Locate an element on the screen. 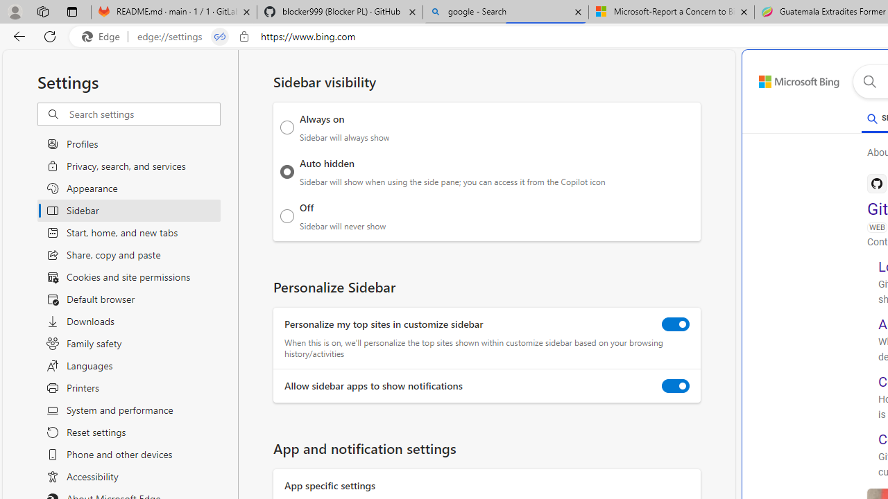  Tabs in split screen is located at coordinates (220, 37).